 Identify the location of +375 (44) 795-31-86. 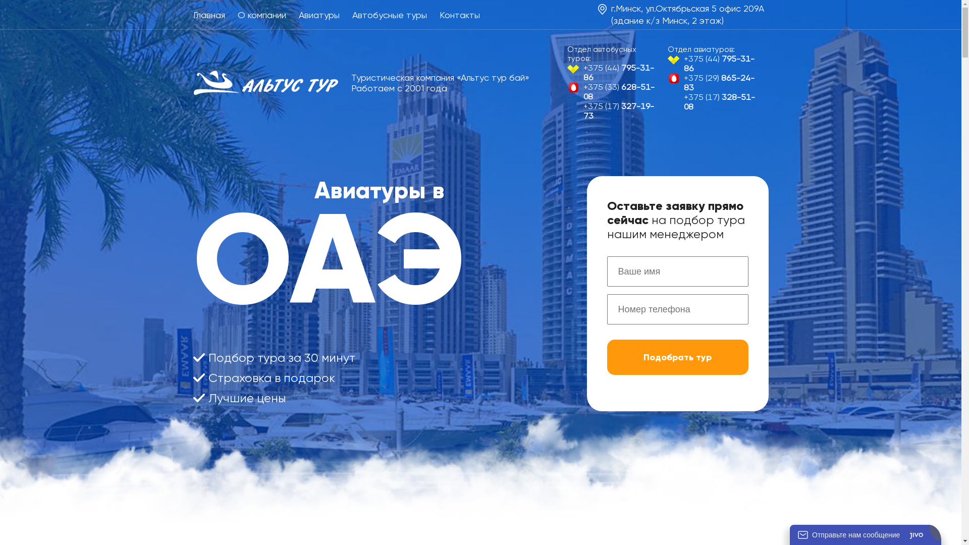
(715, 64).